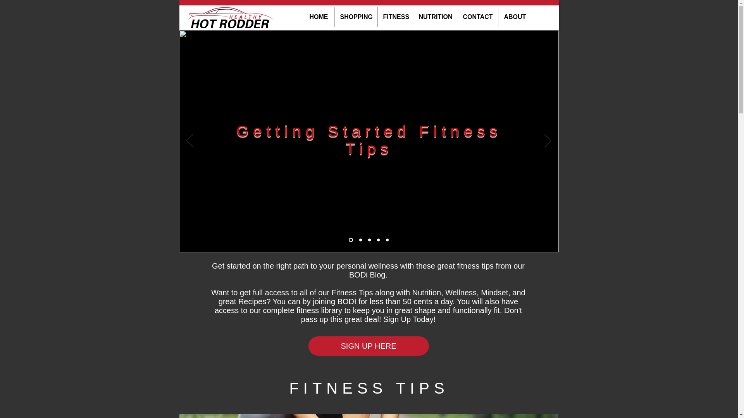  Describe the element at coordinates (477, 17) in the screenshot. I see `CONTACT` at that location.